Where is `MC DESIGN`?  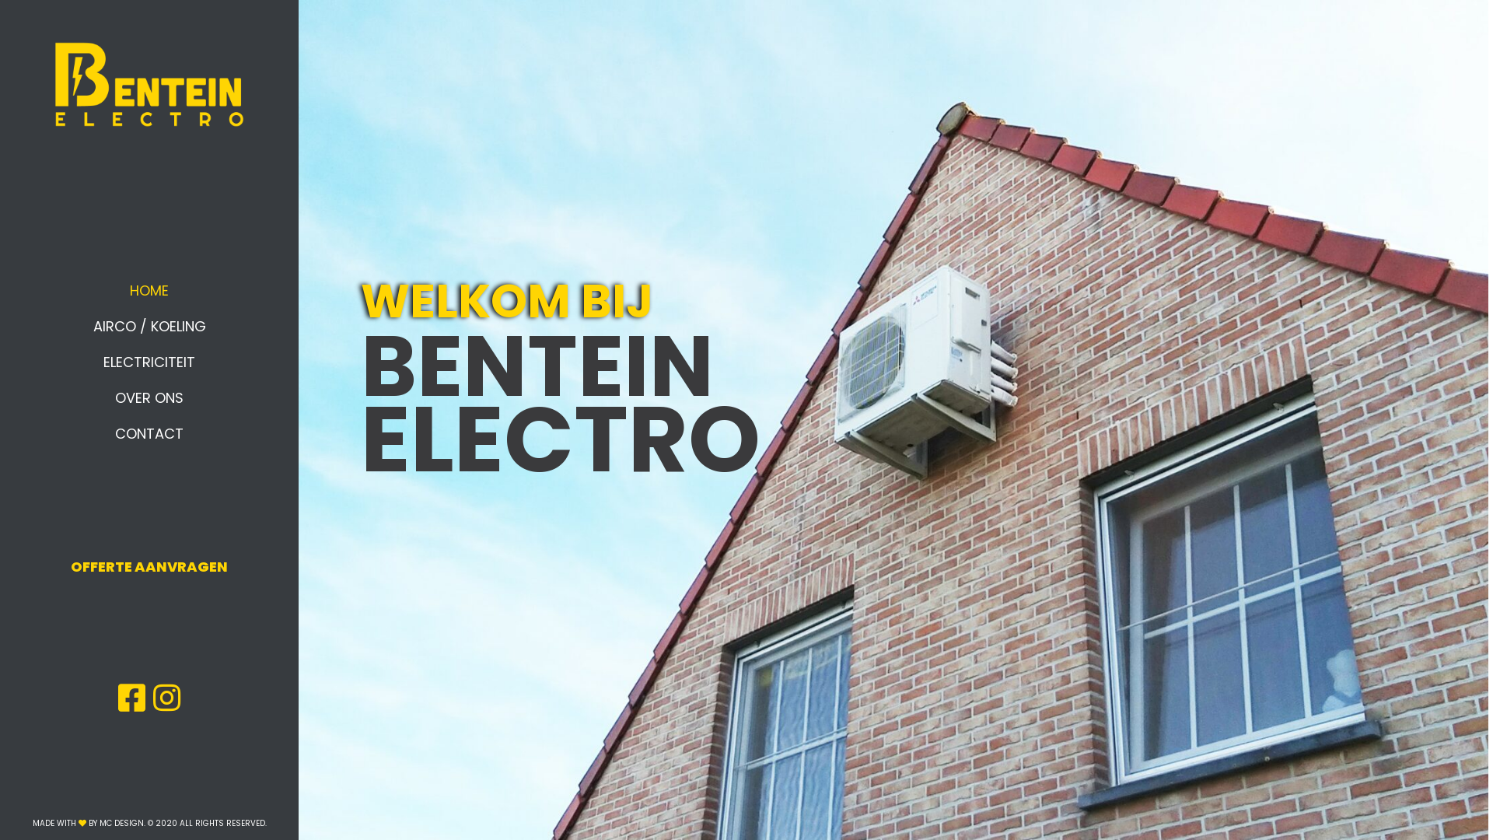 MC DESIGN is located at coordinates (121, 823).